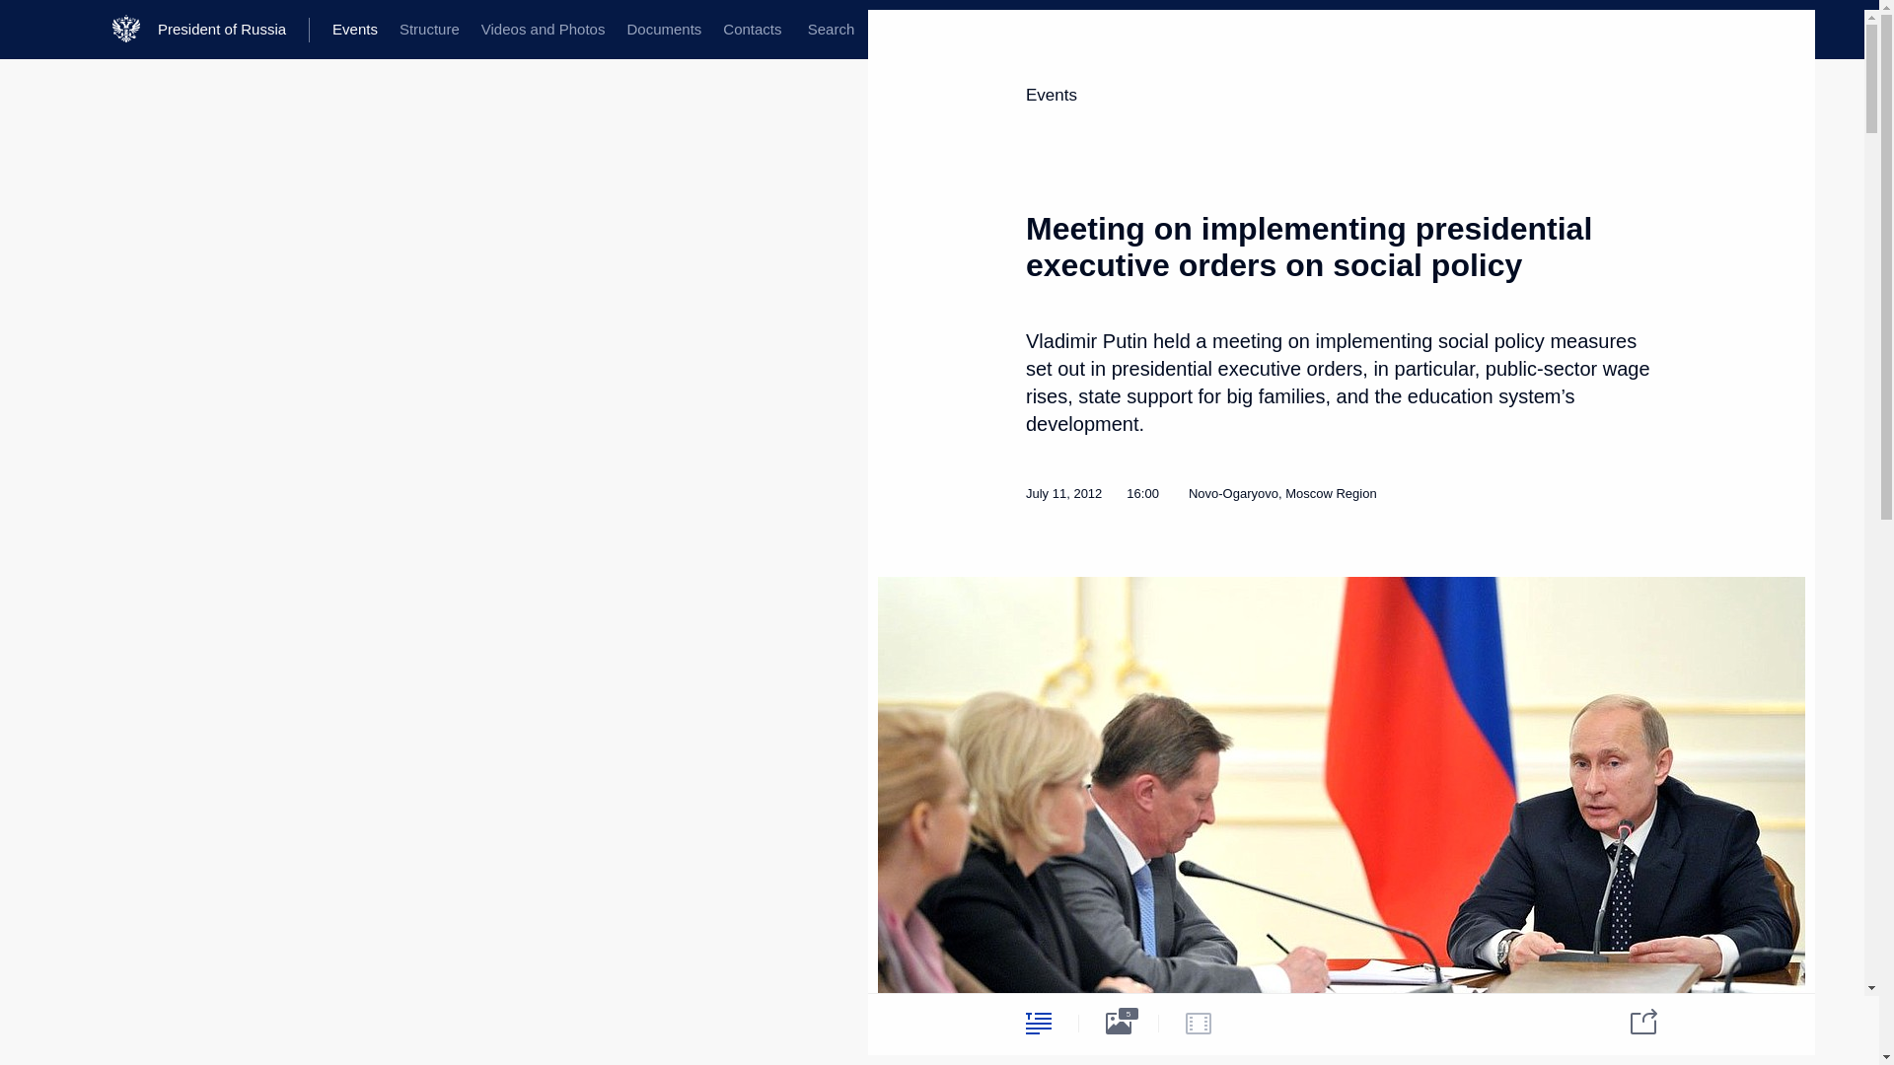  What do you see at coordinates (355, 30) in the screenshot?
I see `Events` at bounding box center [355, 30].